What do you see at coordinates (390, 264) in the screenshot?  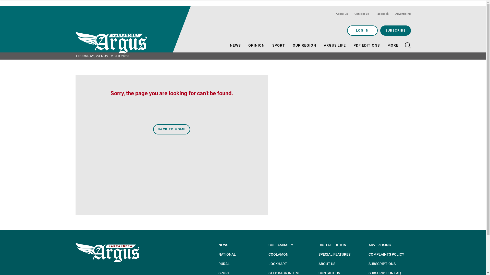 I see `SUBSCRIPTIONS` at bounding box center [390, 264].